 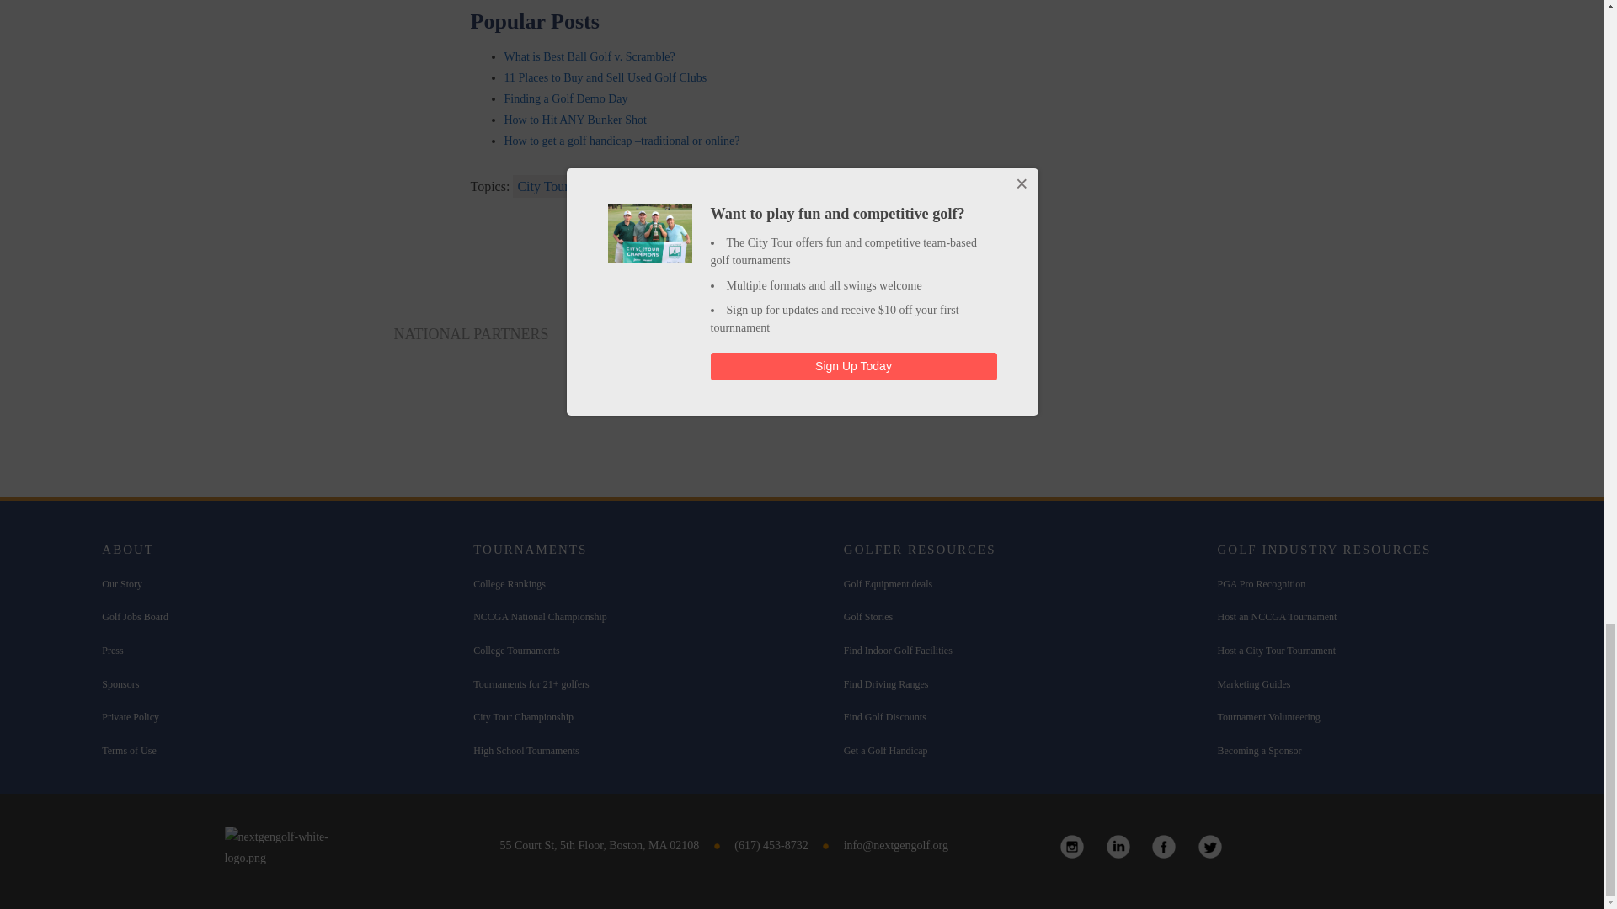 I want to click on LinkedIn, so click(x=1118, y=847).